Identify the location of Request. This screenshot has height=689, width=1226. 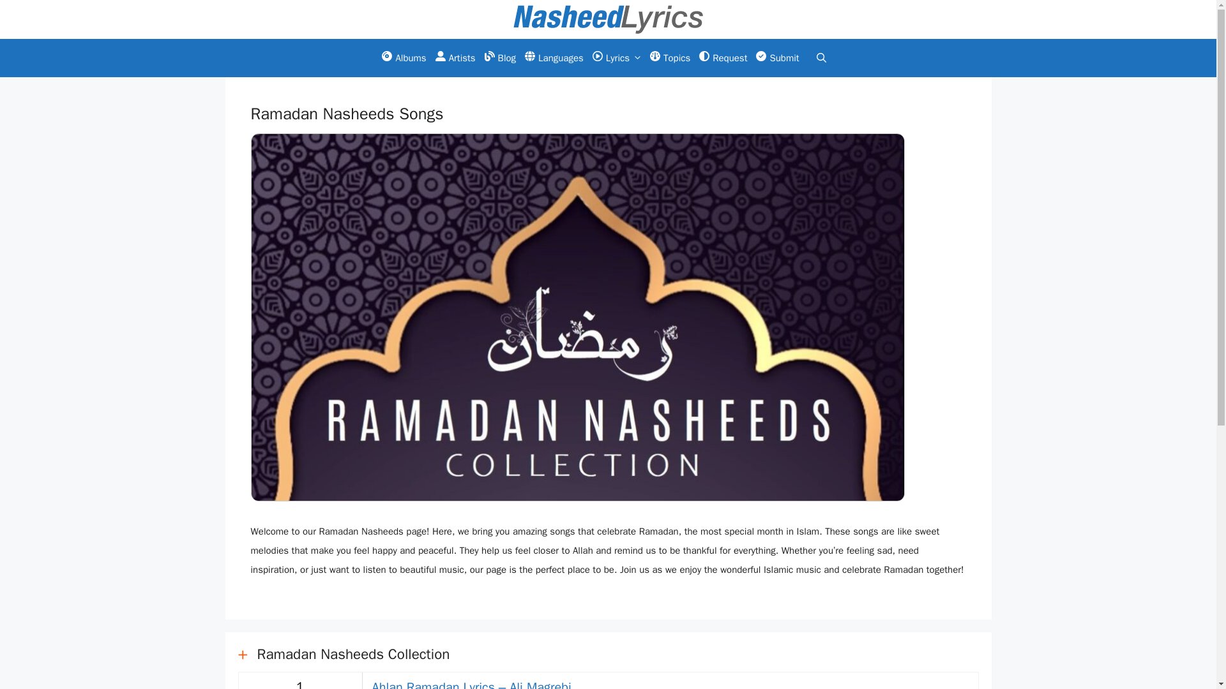
(723, 57).